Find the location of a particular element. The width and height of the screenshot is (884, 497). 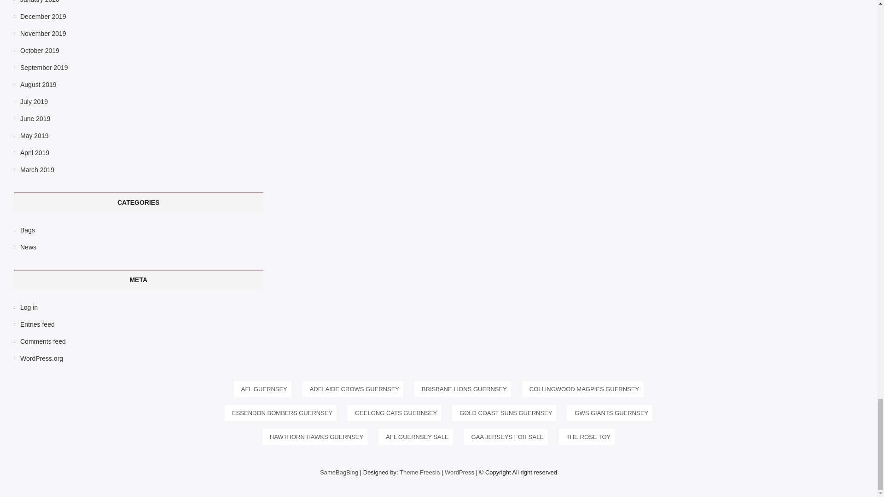

Theme Freesia is located at coordinates (419, 472).